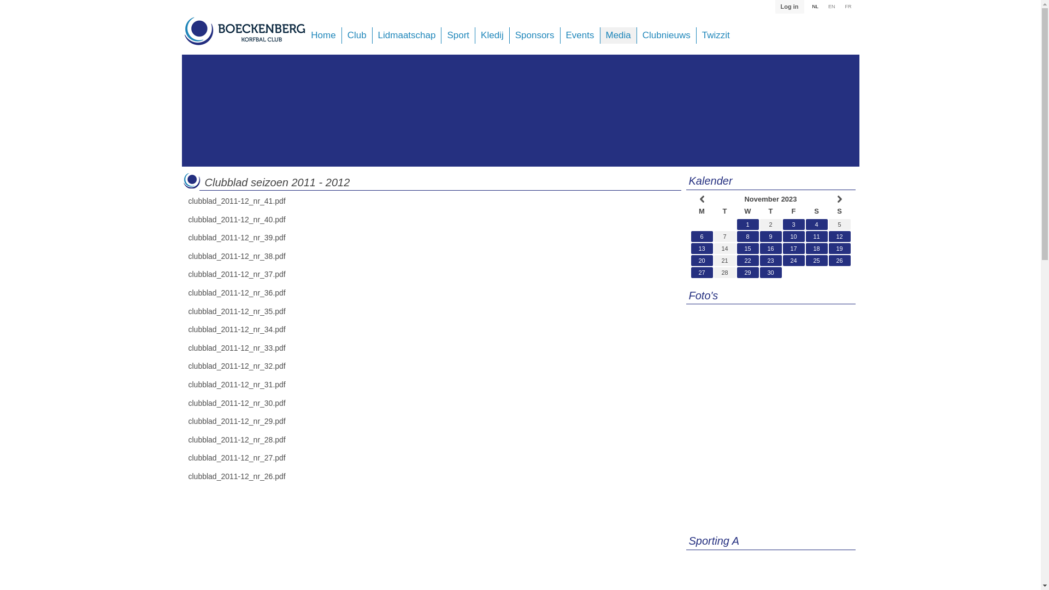 Image resolution: width=1049 pixels, height=590 pixels. What do you see at coordinates (770, 249) in the screenshot?
I see `16` at bounding box center [770, 249].